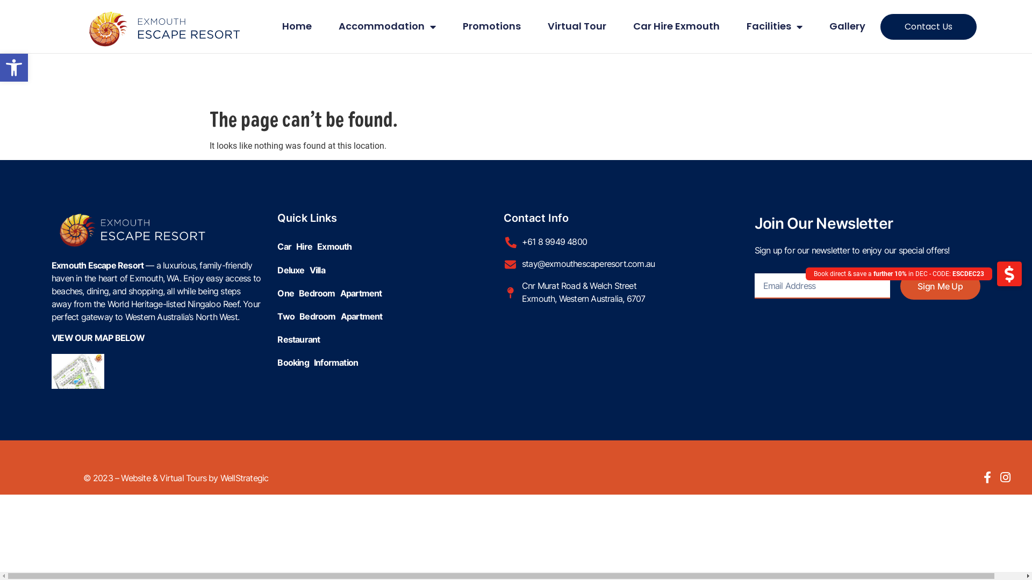 Image resolution: width=1032 pixels, height=580 pixels. Describe the element at coordinates (390, 293) in the screenshot. I see `One Bedroom Apartment` at that location.